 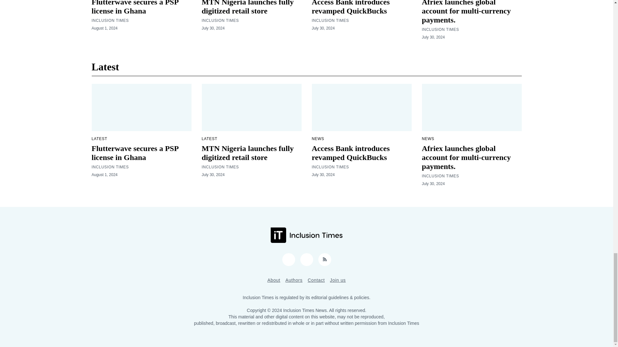 What do you see at coordinates (350, 8) in the screenshot?
I see `Access Bank introduces revamped QuickBucks` at bounding box center [350, 8].